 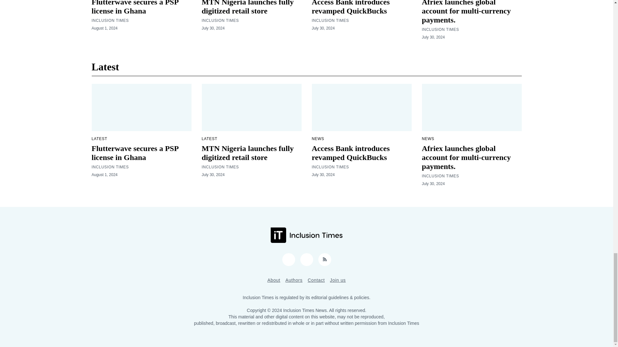 What do you see at coordinates (350, 8) in the screenshot?
I see `Access Bank introduces revamped QuickBucks` at bounding box center [350, 8].